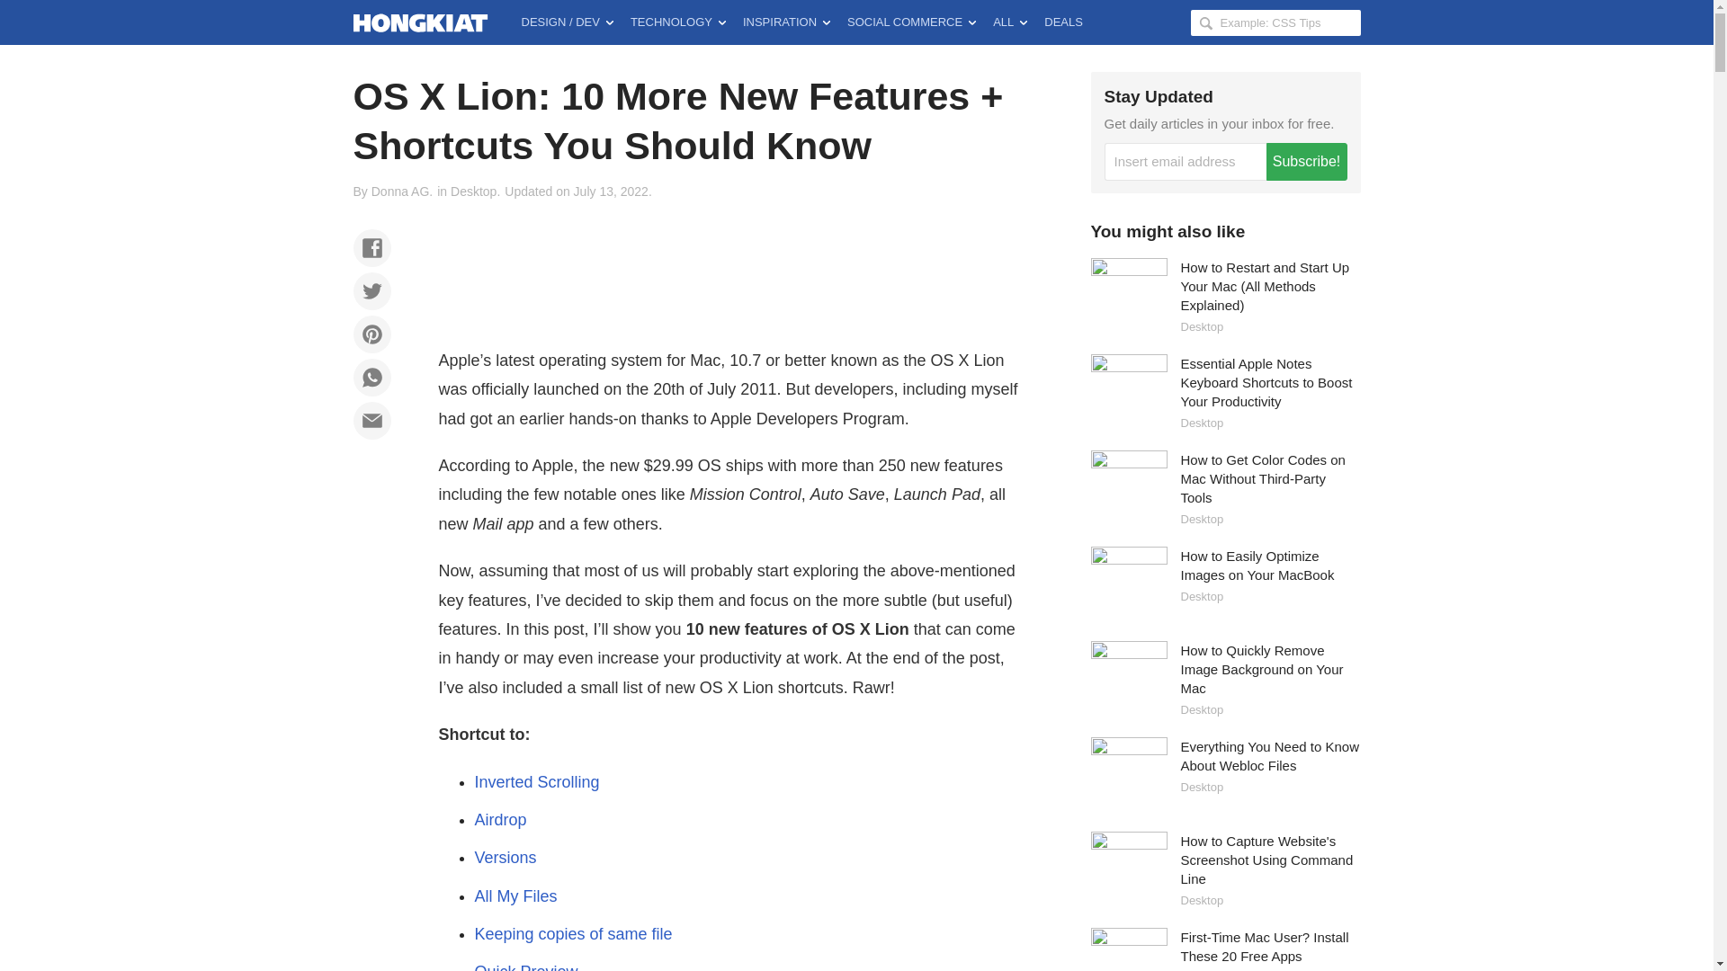 The image size is (1727, 971). Describe the element at coordinates (574, 933) in the screenshot. I see `Keeping copies of same file` at that location.